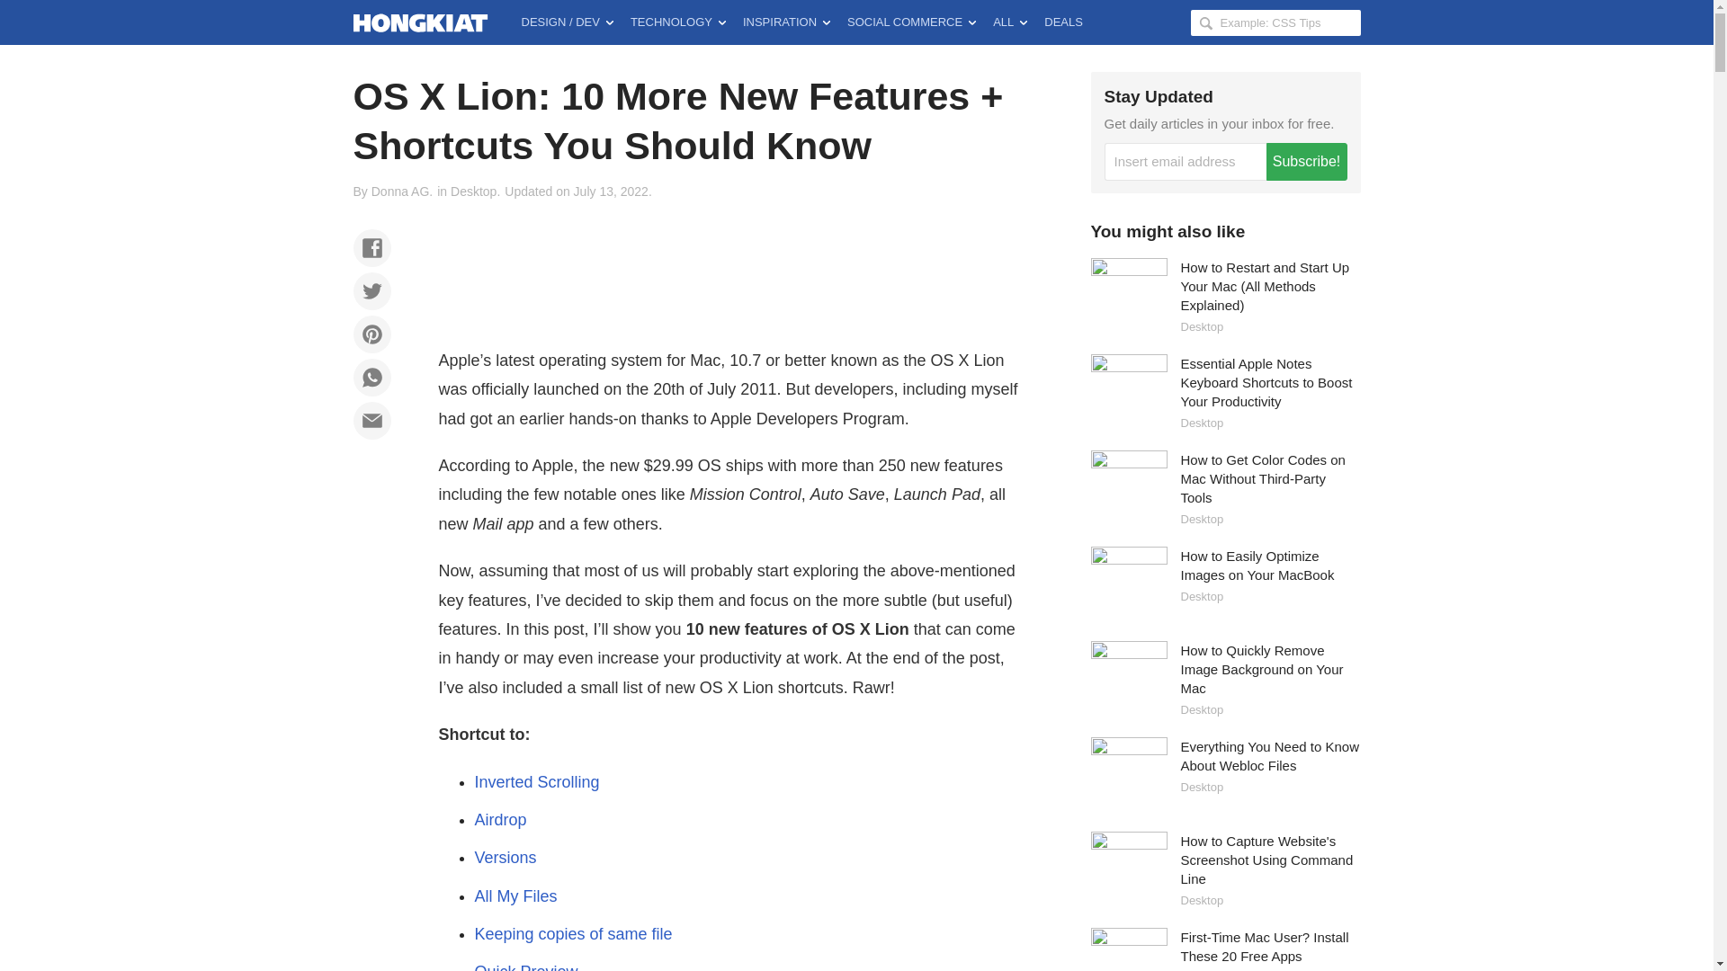 The image size is (1727, 971). Describe the element at coordinates (574, 933) in the screenshot. I see `Keeping copies of same file` at that location.